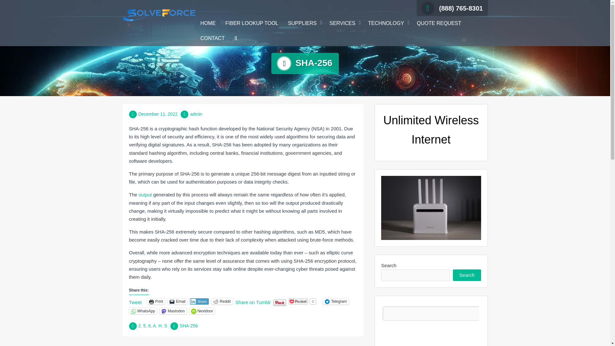  I want to click on CONTACT, so click(212, 38).